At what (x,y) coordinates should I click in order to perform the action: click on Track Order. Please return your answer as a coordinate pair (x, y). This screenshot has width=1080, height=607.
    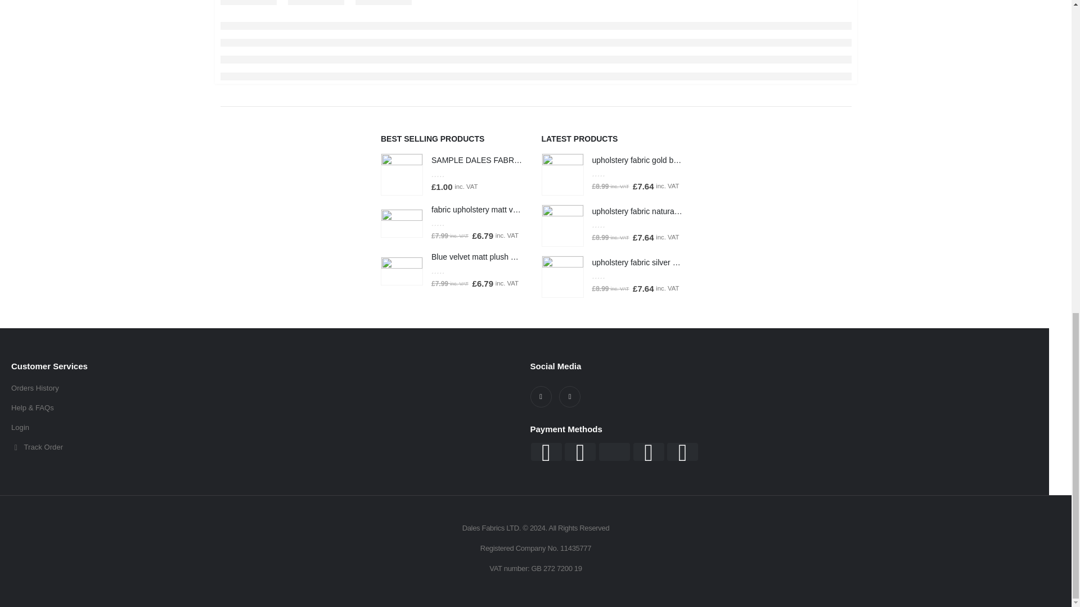
    Looking at the image, I should click on (265, 447).